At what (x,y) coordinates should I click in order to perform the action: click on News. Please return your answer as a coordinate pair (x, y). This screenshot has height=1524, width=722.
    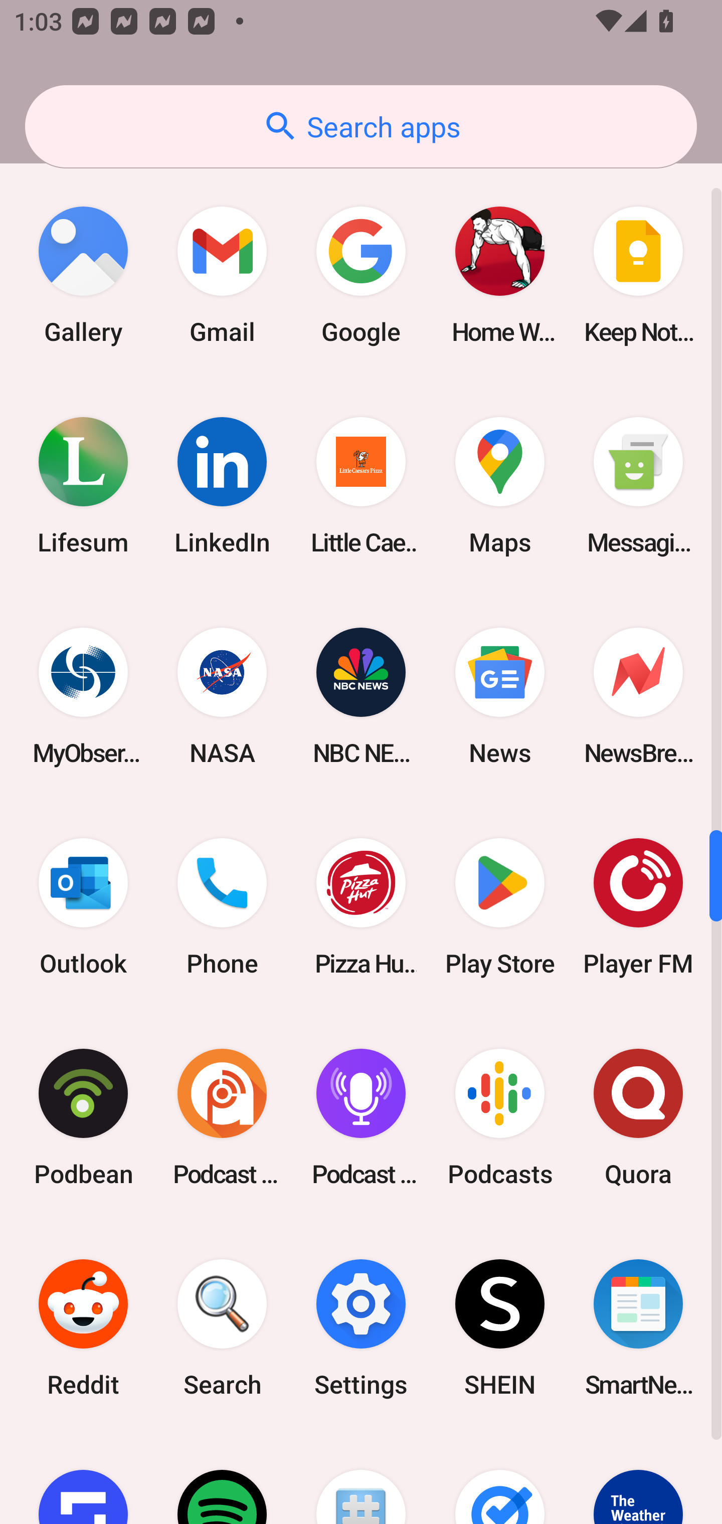
    Looking at the image, I should click on (499, 696).